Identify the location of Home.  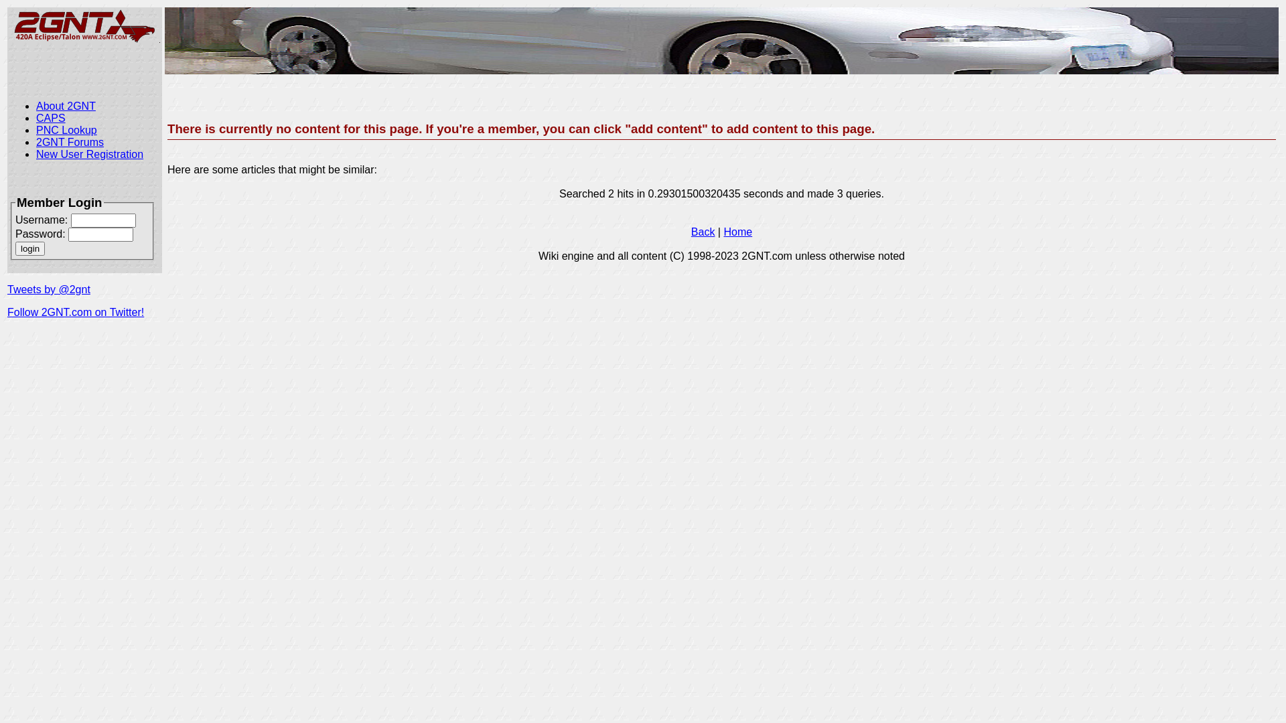
(738, 232).